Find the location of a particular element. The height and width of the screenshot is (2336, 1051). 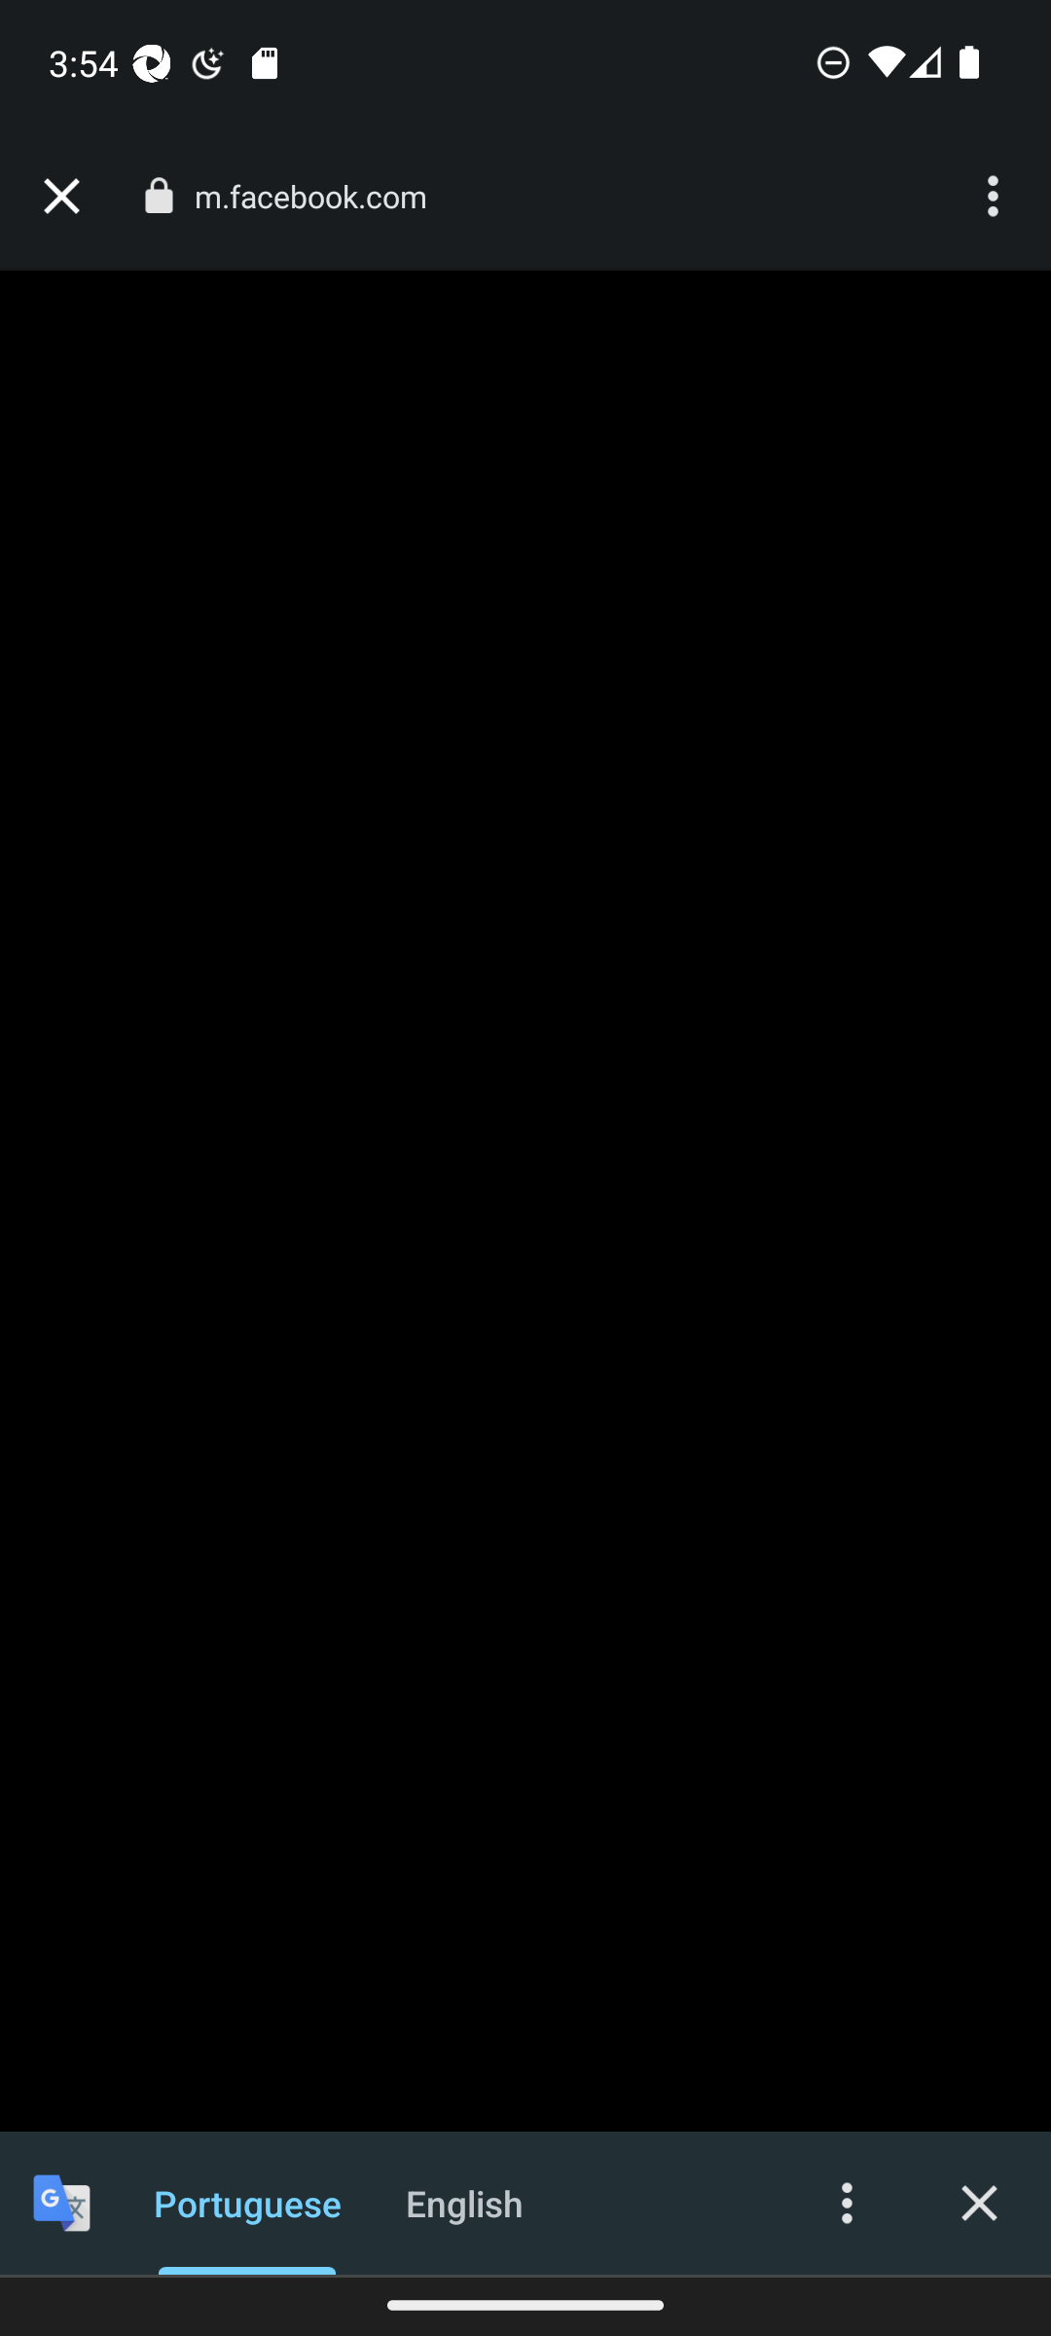

m.facebook.com is located at coordinates (321, 197).